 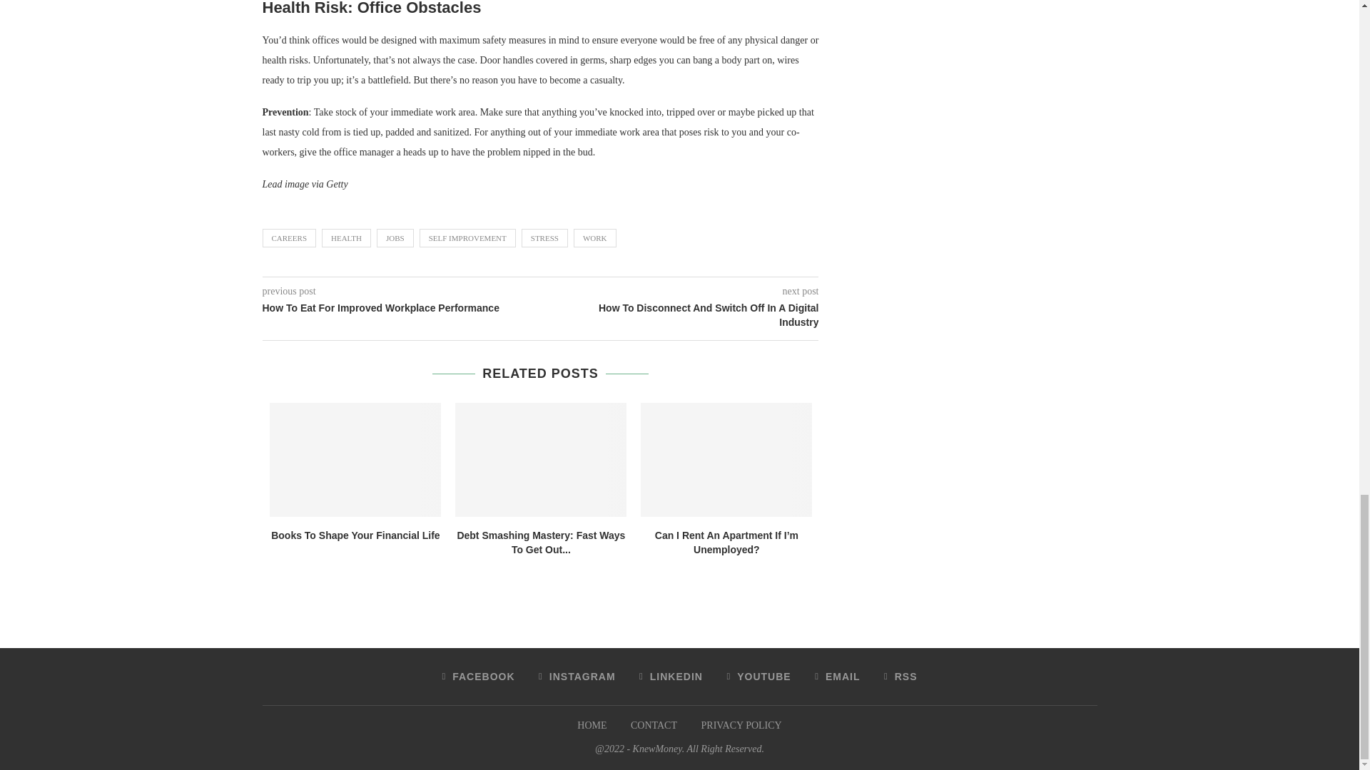 I want to click on How To Disconnect And Switch Off In A Digital Industry, so click(x=680, y=315).